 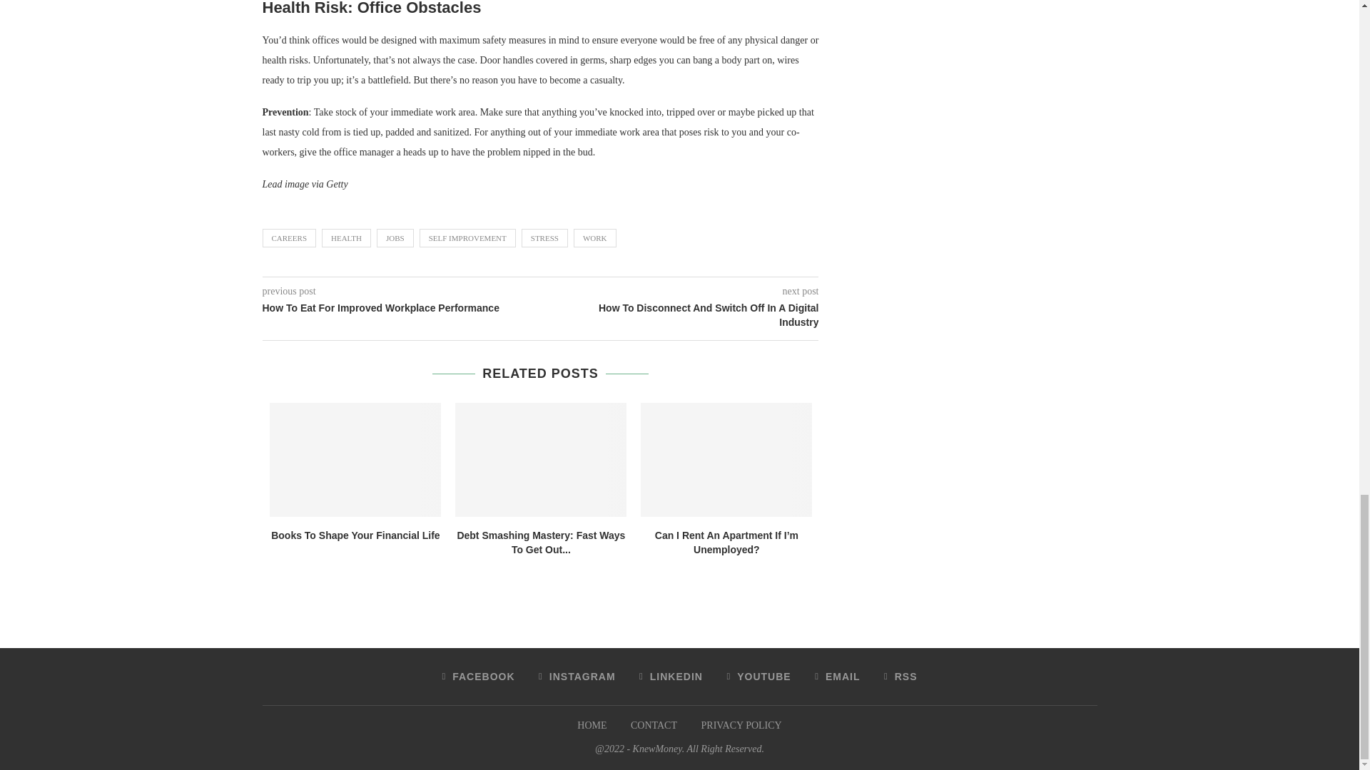 I want to click on How To Disconnect And Switch Off In A Digital Industry, so click(x=680, y=315).